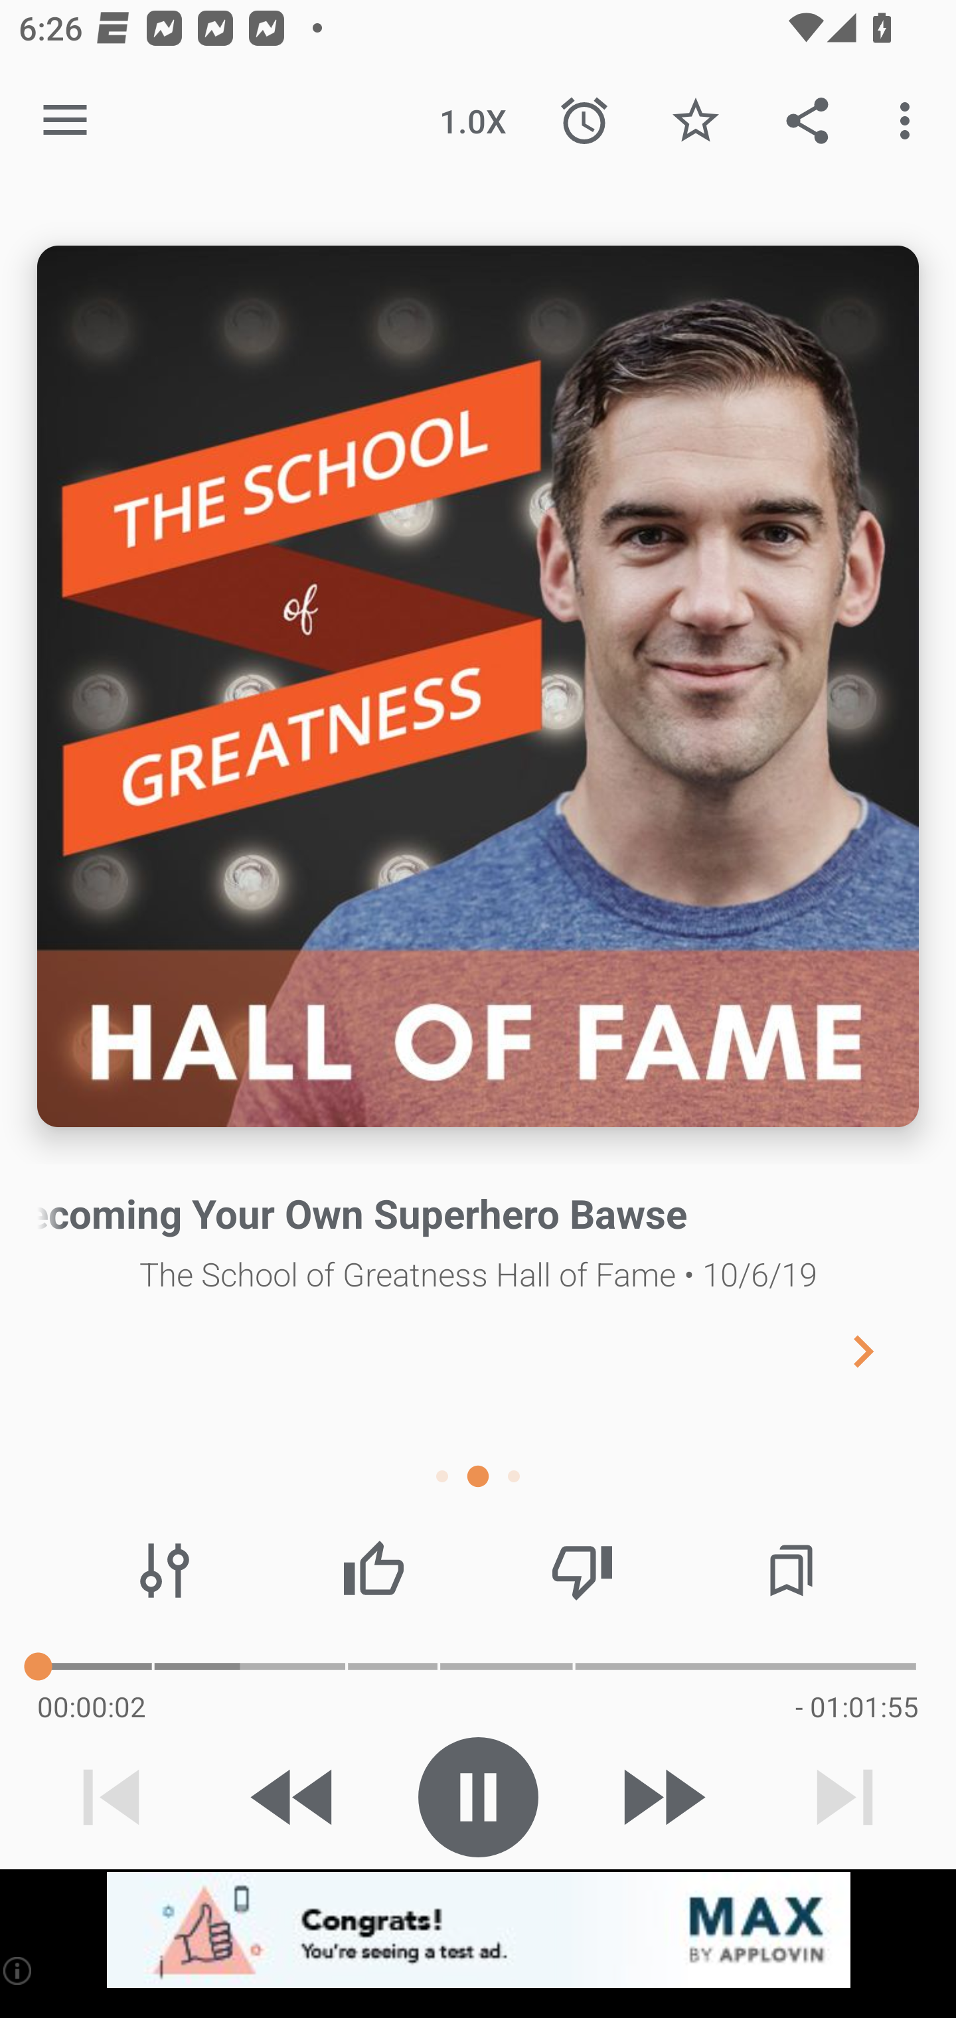  I want to click on Sleep Timer, so click(584, 121).